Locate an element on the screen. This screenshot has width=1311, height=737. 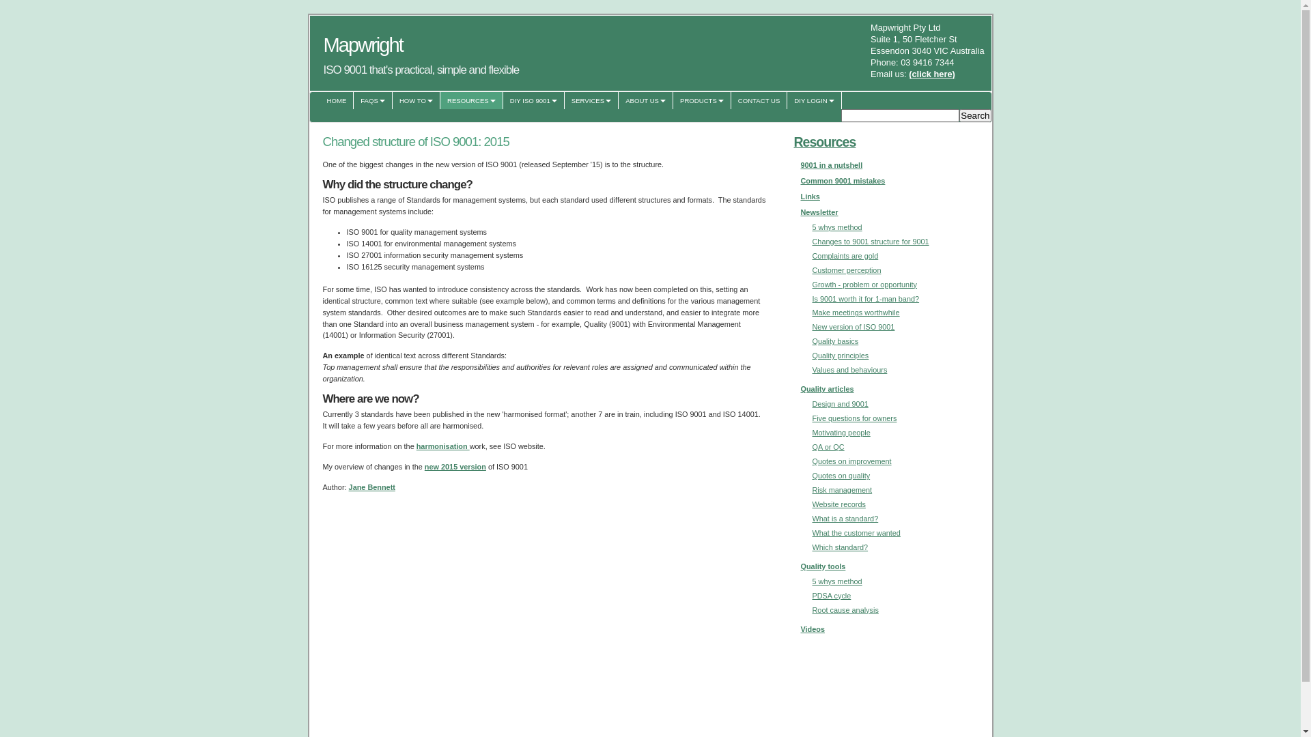
HOW TO is located at coordinates (417, 101).